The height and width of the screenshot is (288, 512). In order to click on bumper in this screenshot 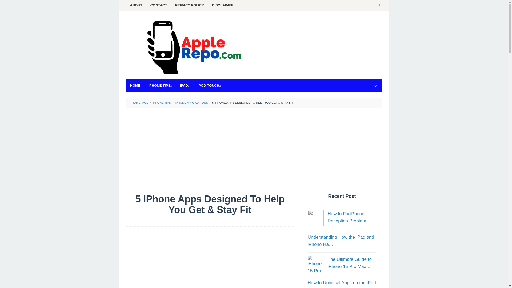, I will do `click(315, 218)`.